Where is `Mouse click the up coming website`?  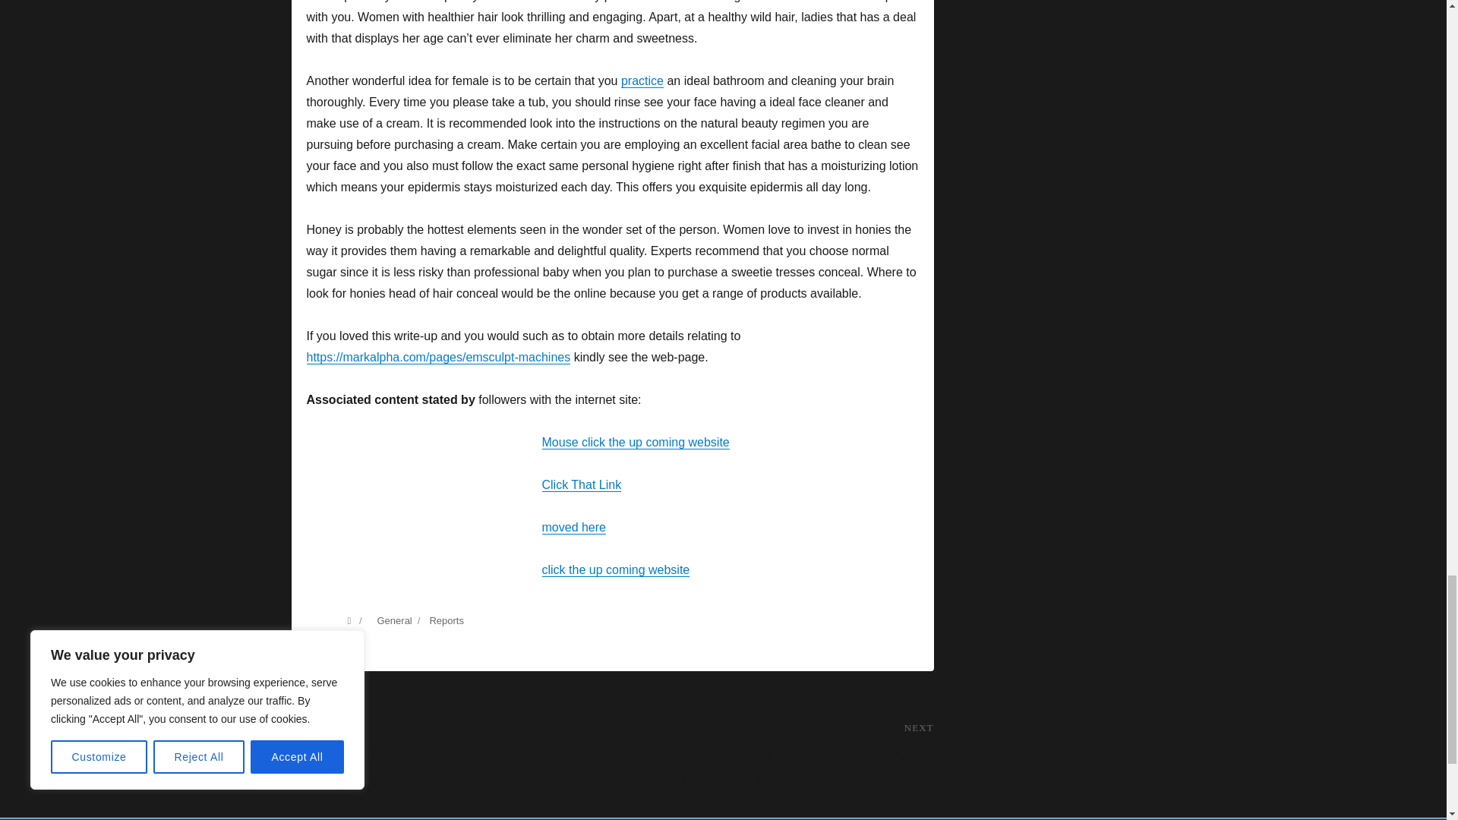
Mouse click the up coming website is located at coordinates (636, 442).